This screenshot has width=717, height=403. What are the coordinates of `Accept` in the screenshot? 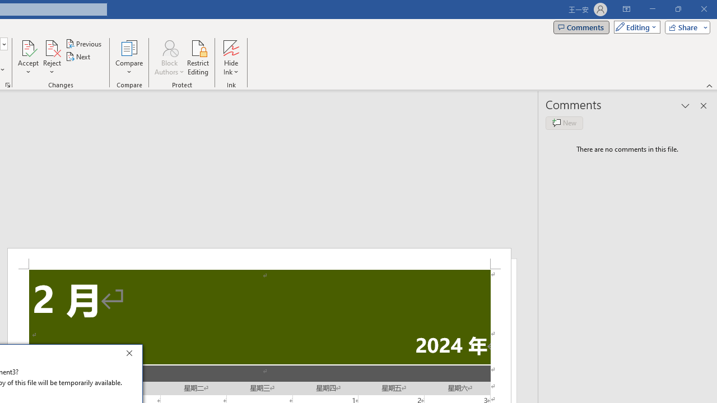 It's located at (28, 57).